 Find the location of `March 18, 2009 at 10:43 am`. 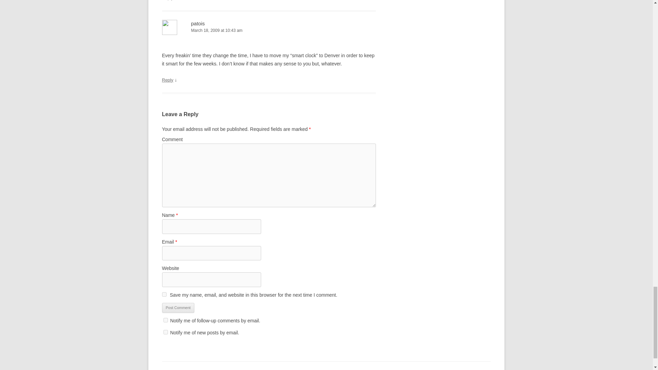

March 18, 2009 at 10:43 am is located at coordinates (269, 30).